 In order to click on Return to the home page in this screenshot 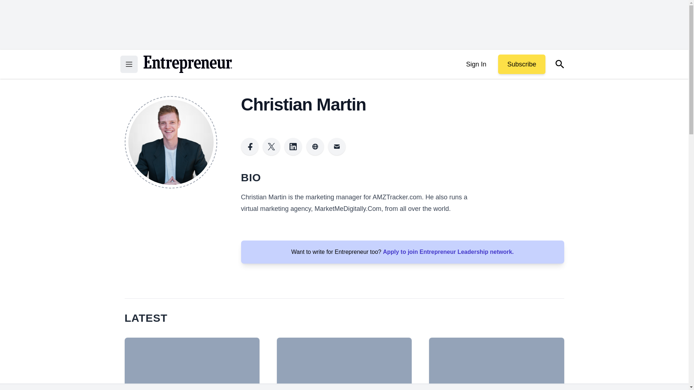, I will do `click(187, 64)`.